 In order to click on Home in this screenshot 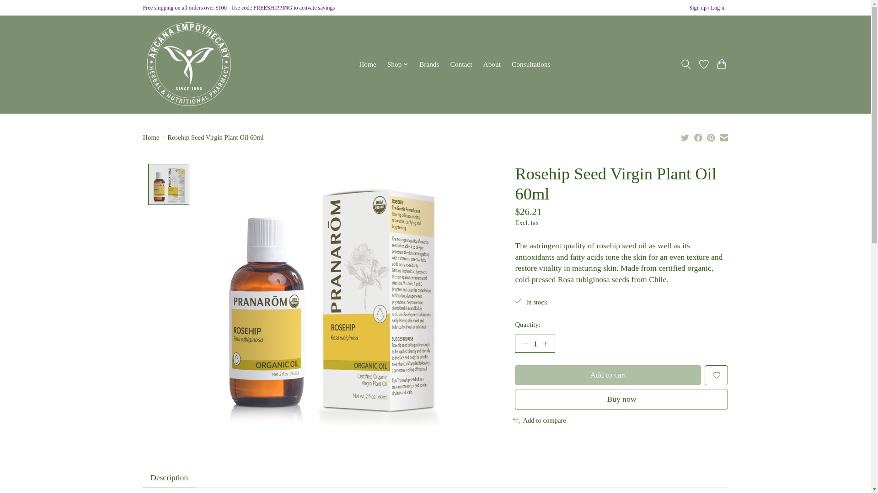, I will do `click(367, 64)`.